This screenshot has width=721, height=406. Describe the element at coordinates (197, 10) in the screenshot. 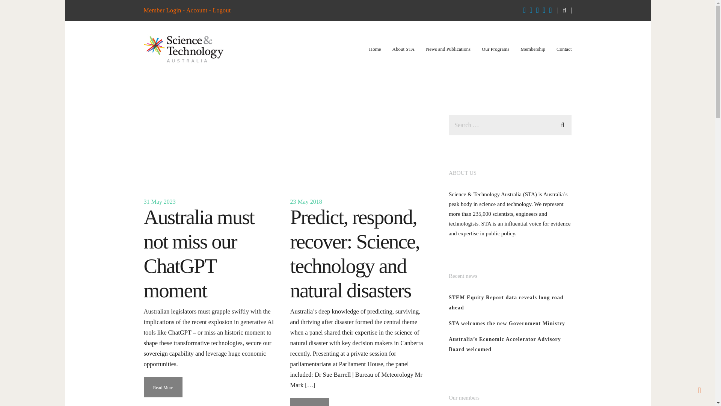

I see `Account` at that location.